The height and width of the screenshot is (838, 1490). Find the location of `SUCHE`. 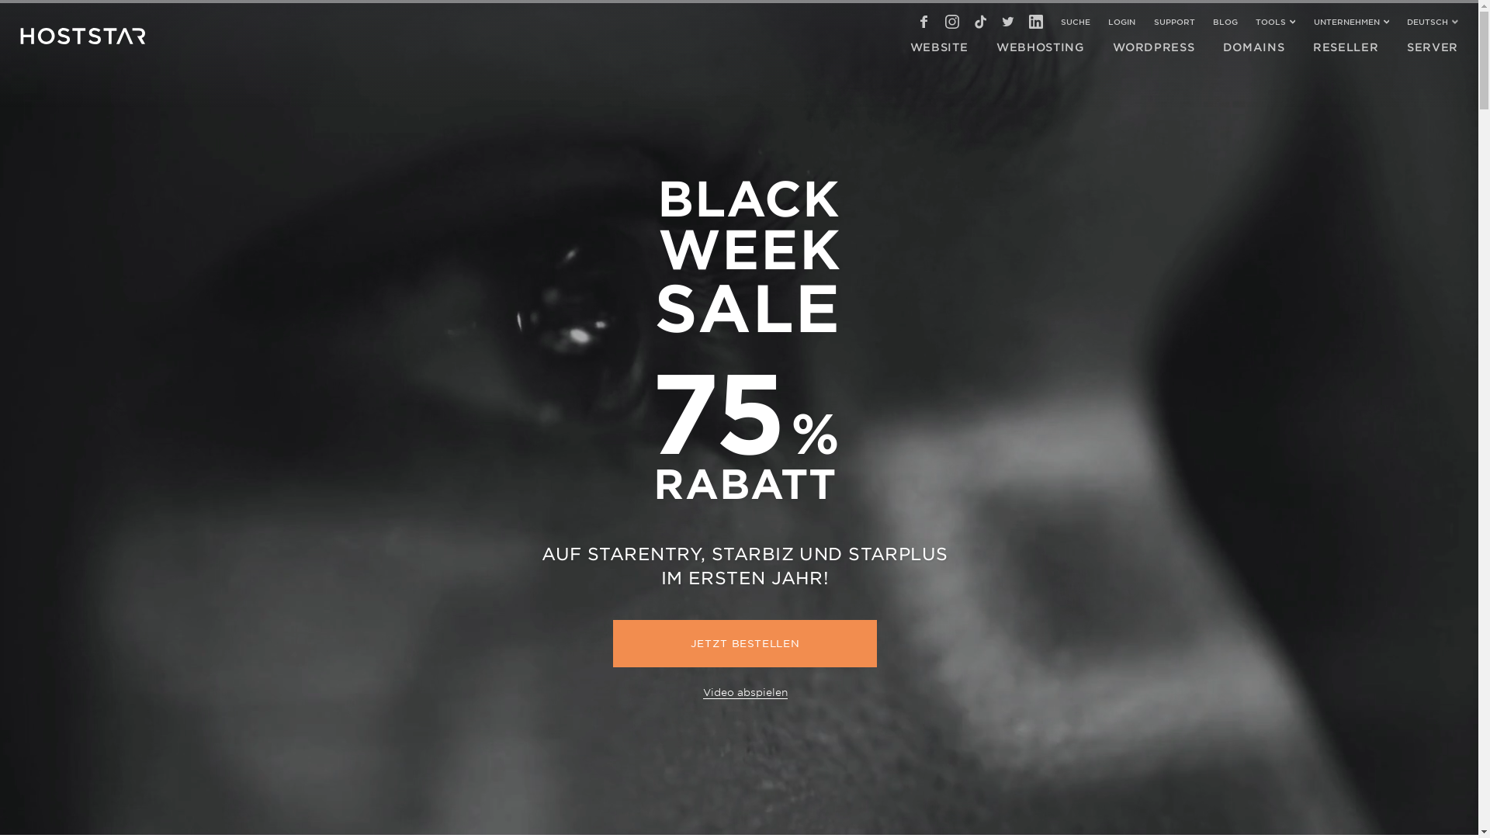

SUCHE is located at coordinates (1076, 22).